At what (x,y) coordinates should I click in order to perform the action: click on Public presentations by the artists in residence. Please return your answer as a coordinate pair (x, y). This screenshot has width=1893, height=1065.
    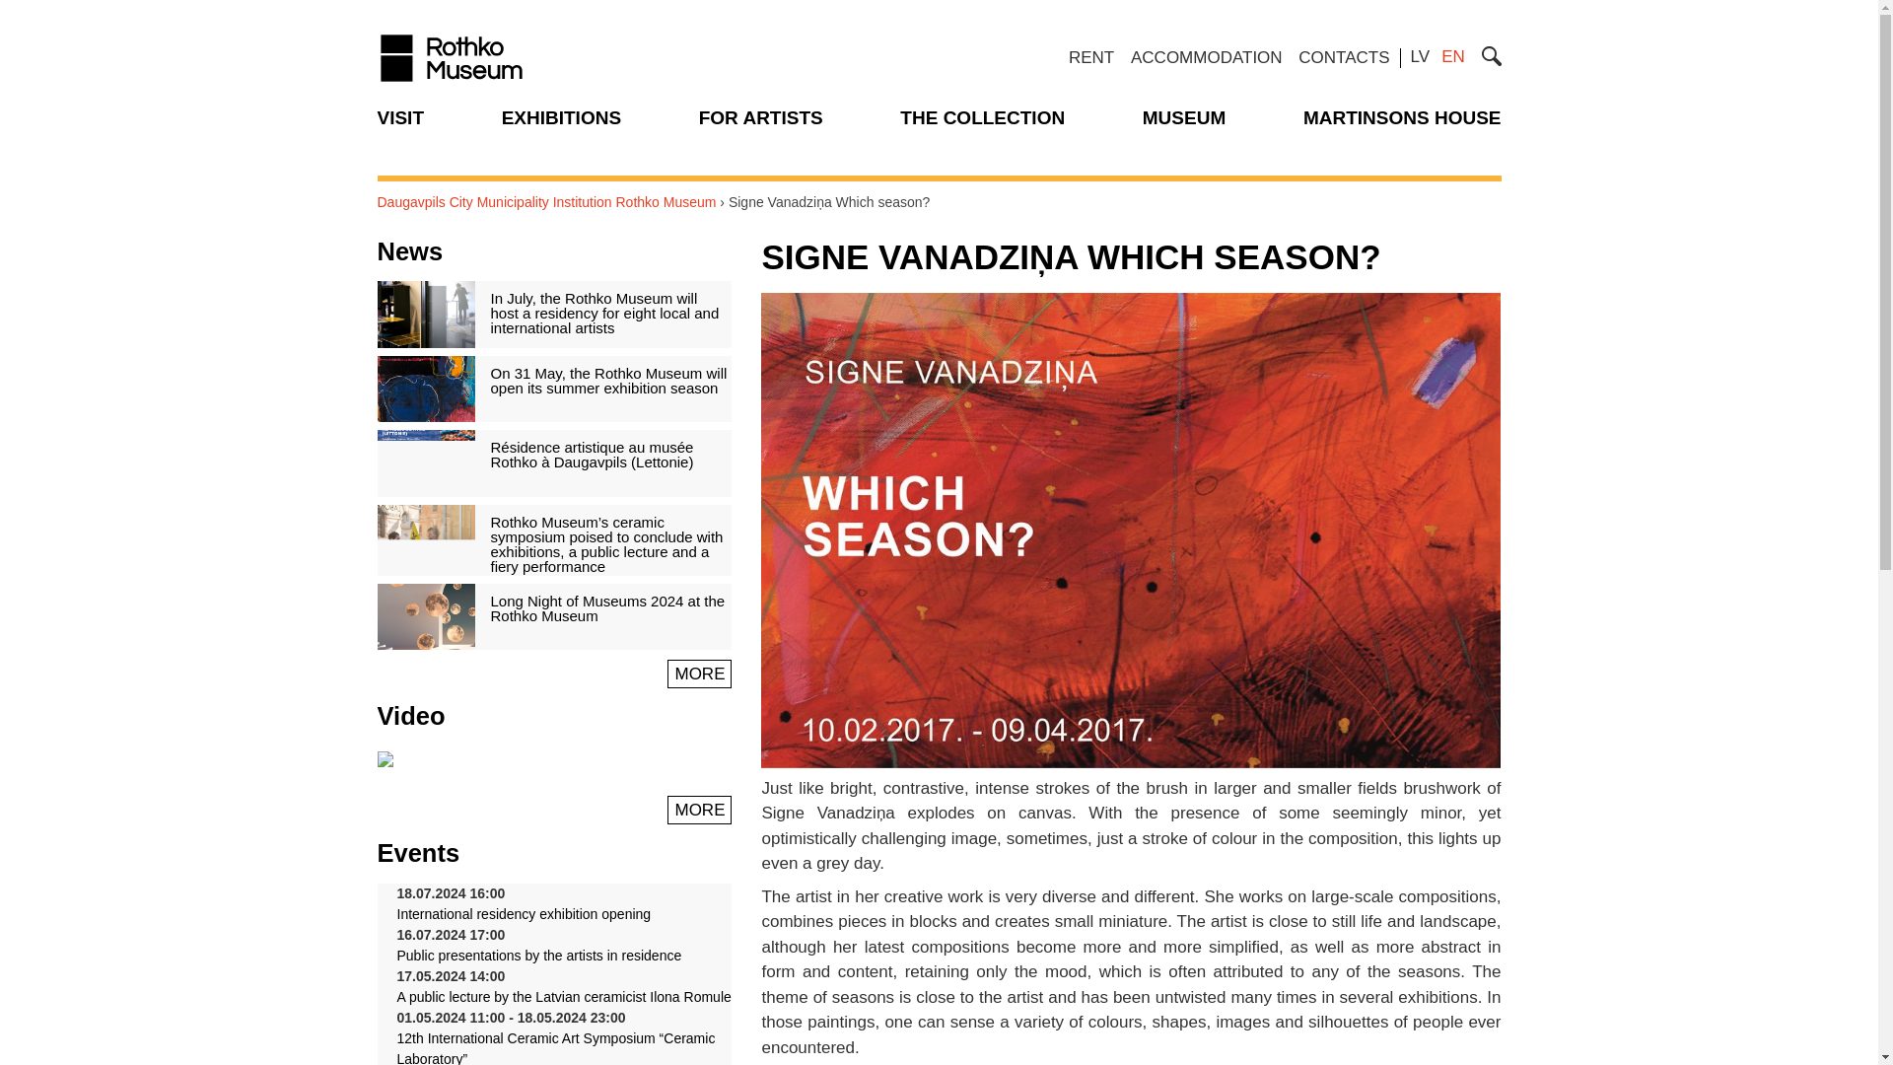
    Looking at the image, I should click on (538, 956).